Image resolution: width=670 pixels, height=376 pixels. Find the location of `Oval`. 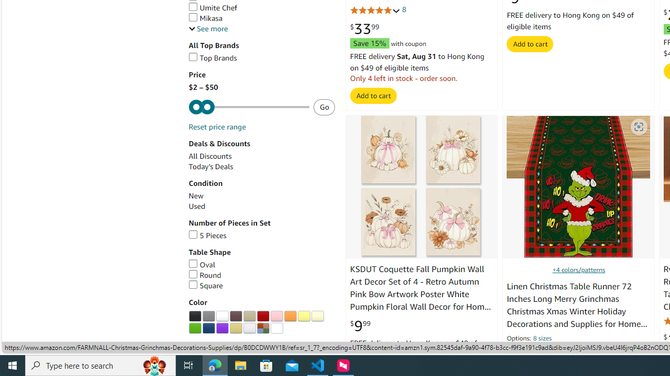

Oval is located at coordinates (201, 264).